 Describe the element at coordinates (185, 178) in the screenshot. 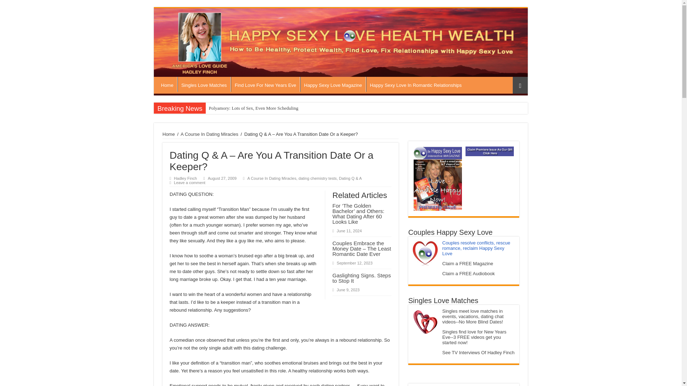

I see `Hadley Finch` at that location.